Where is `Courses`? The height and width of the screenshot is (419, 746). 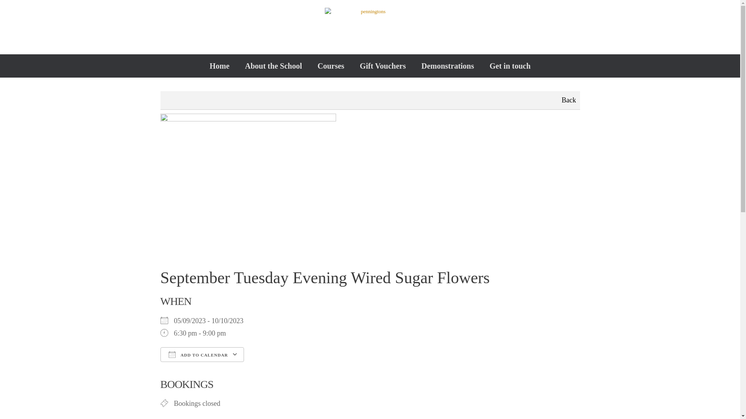 Courses is located at coordinates (331, 66).